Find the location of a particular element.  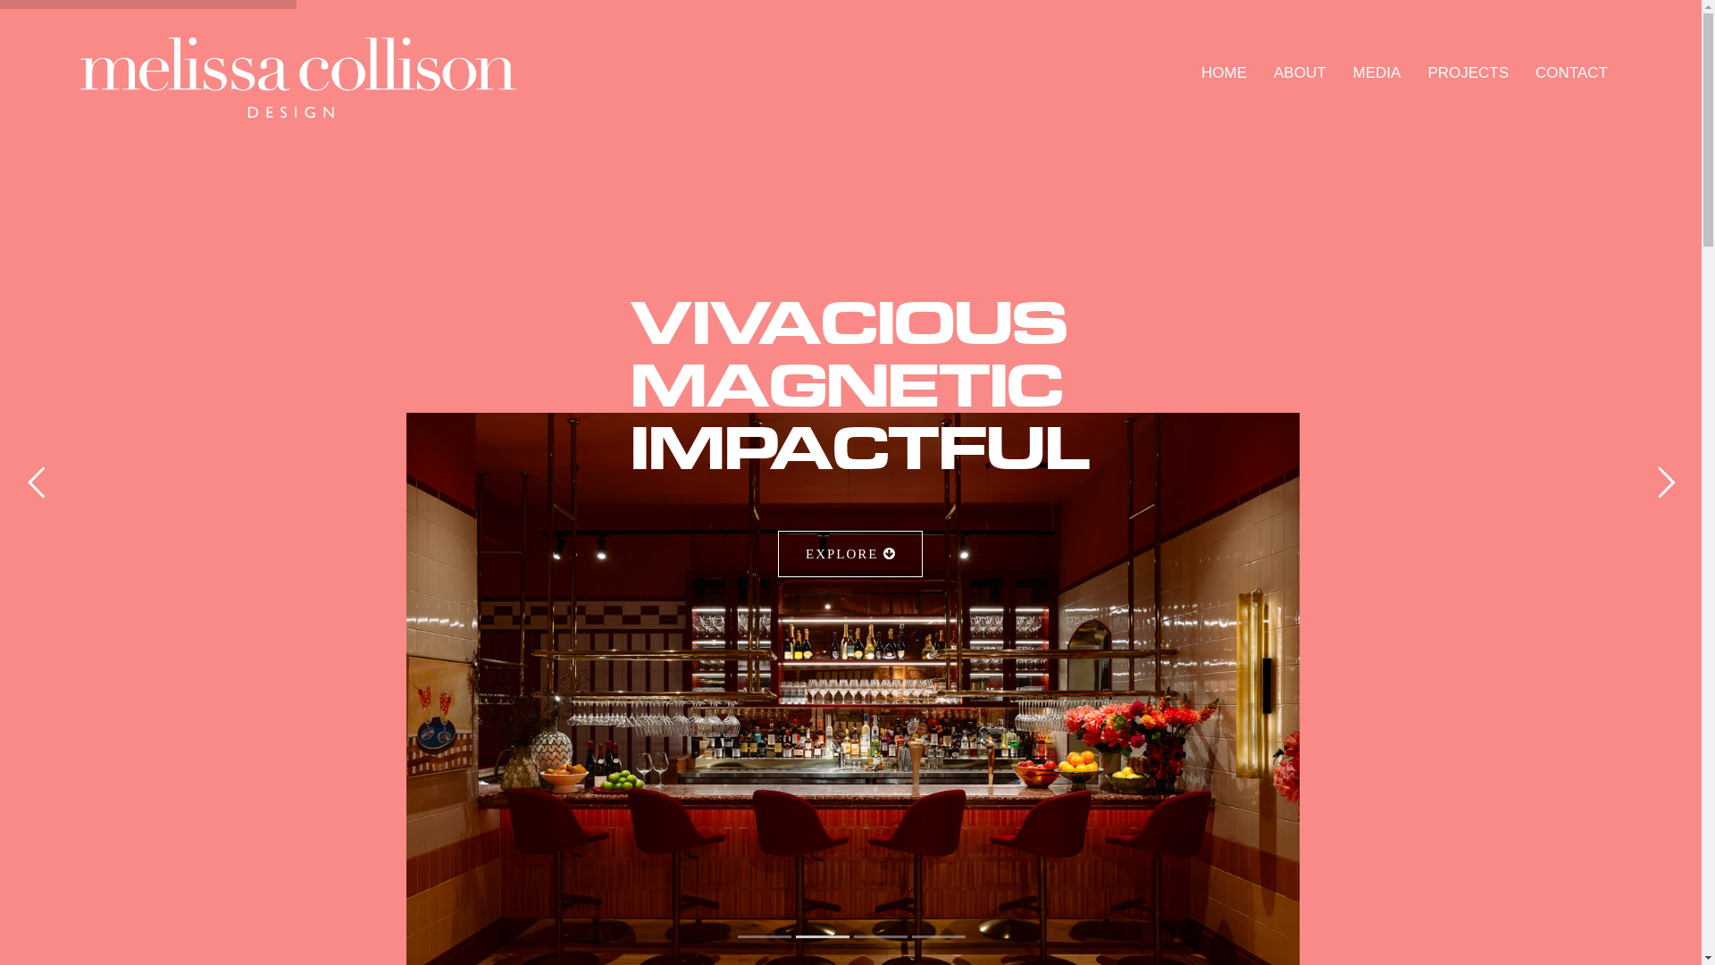

Normalnobg2 is located at coordinates (298, 78).